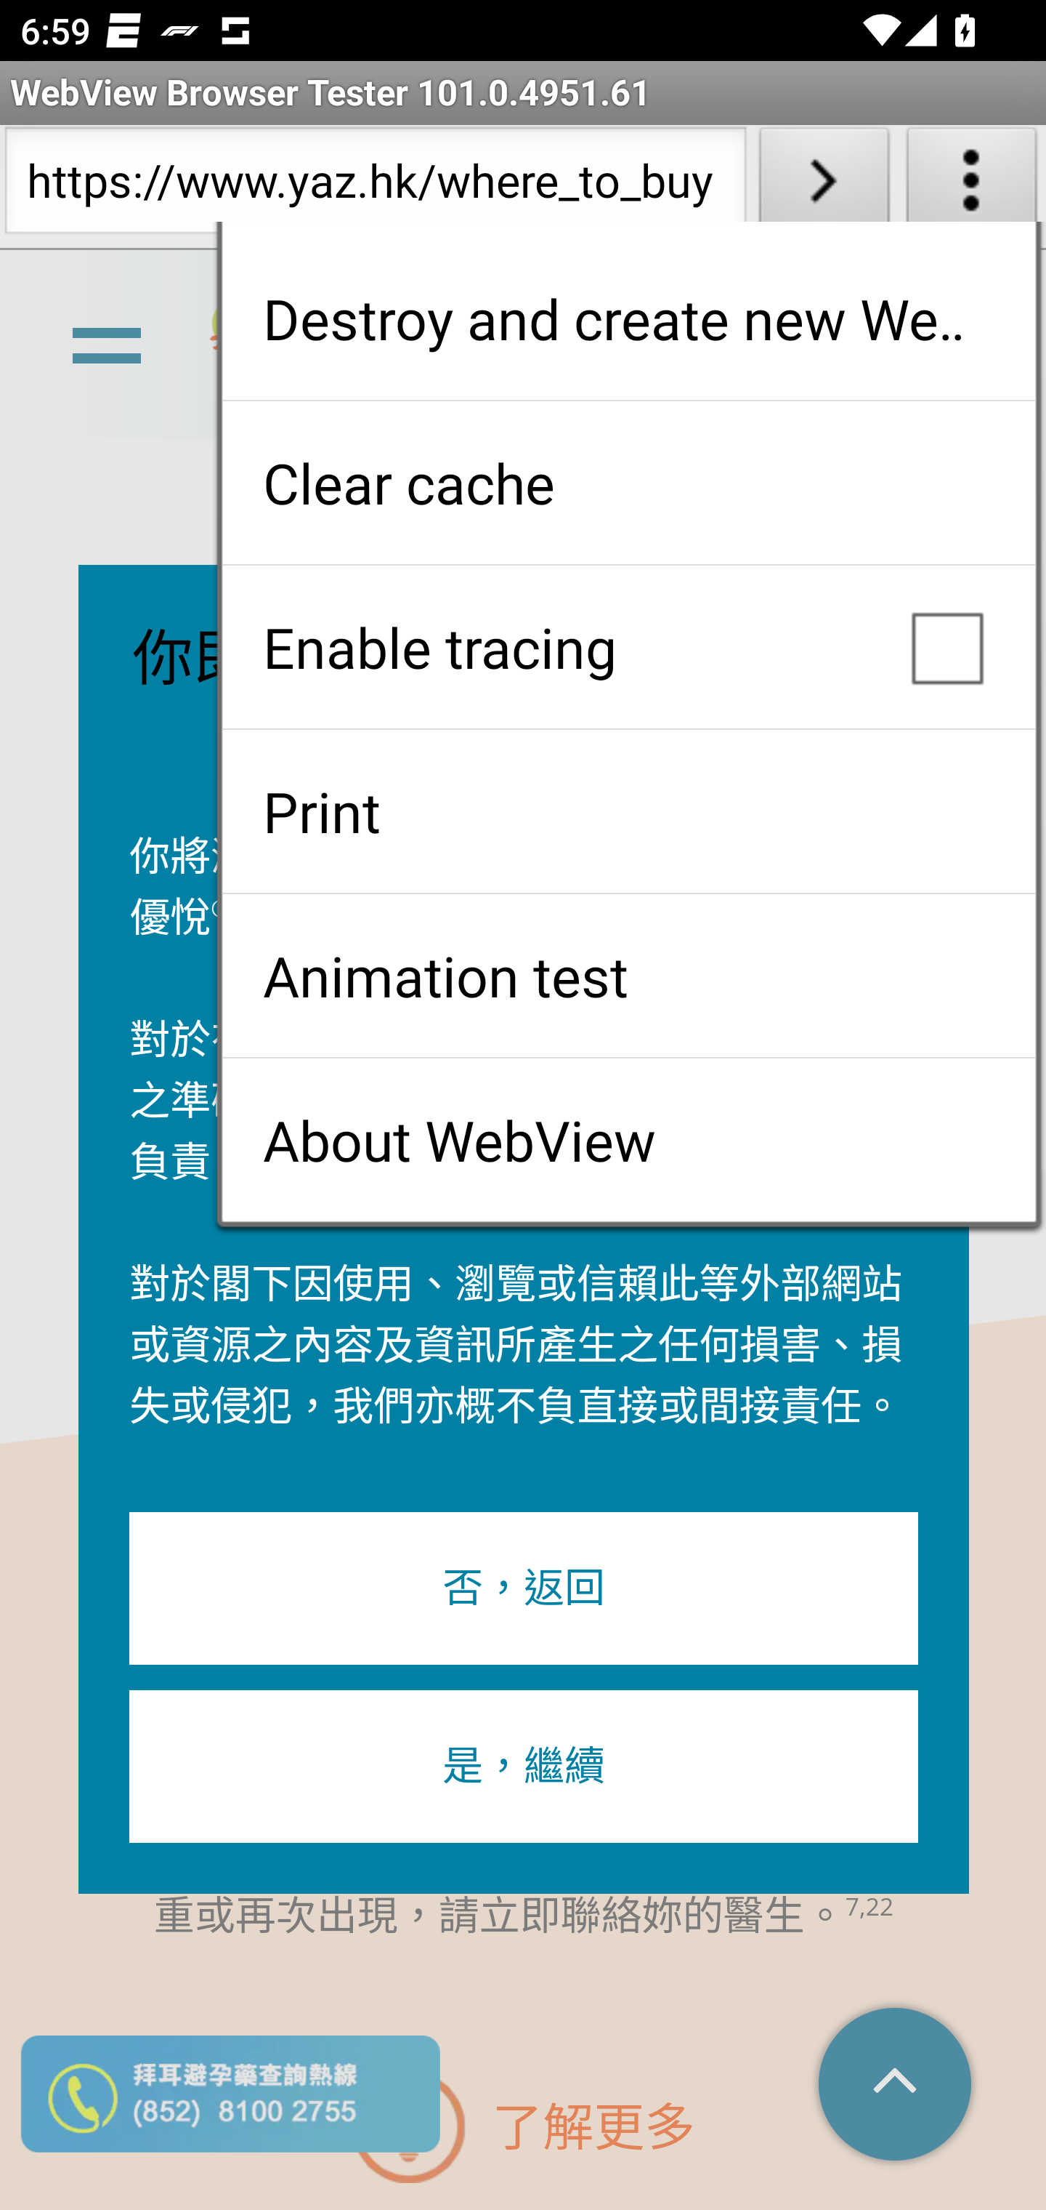  I want to click on Clear cache, so click(628, 483).